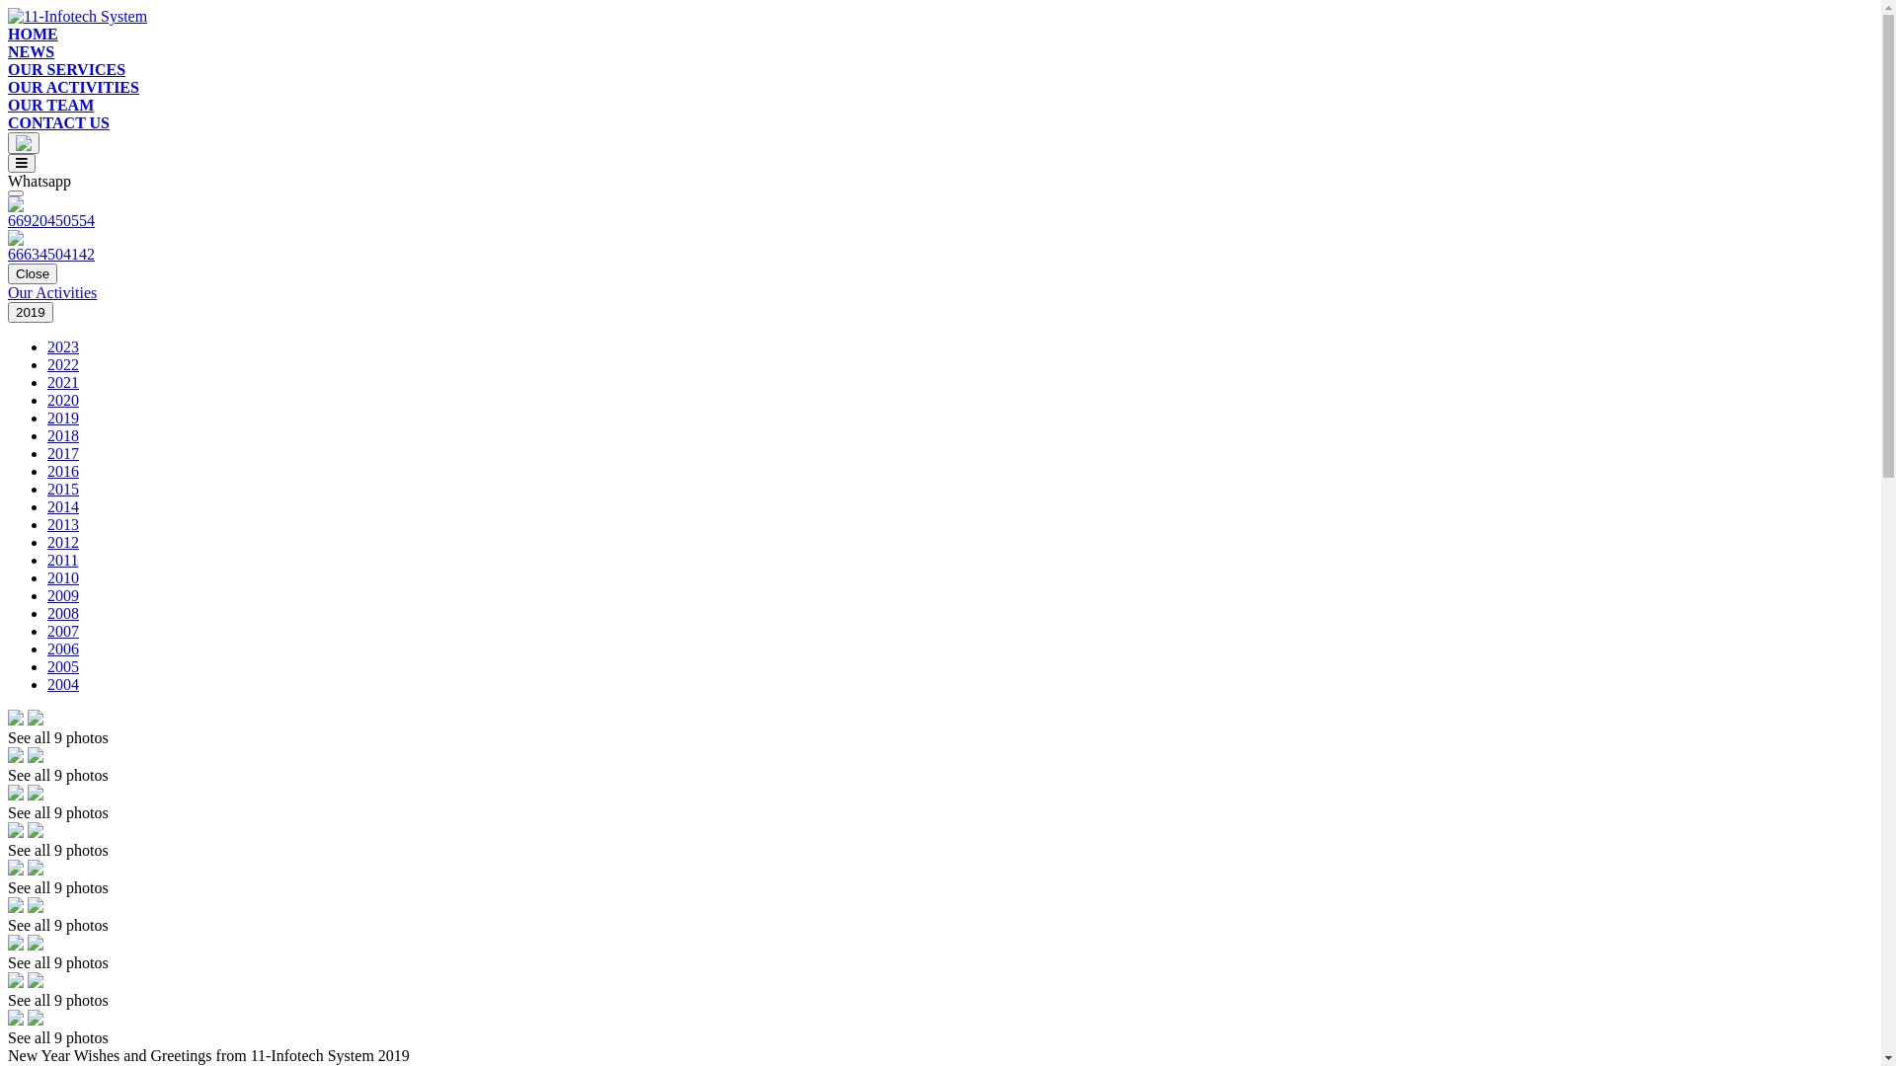 The height and width of the screenshot is (1066, 1896). What do you see at coordinates (52, 292) in the screenshot?
I see `Our Activities` at bounding box center [52, 292].